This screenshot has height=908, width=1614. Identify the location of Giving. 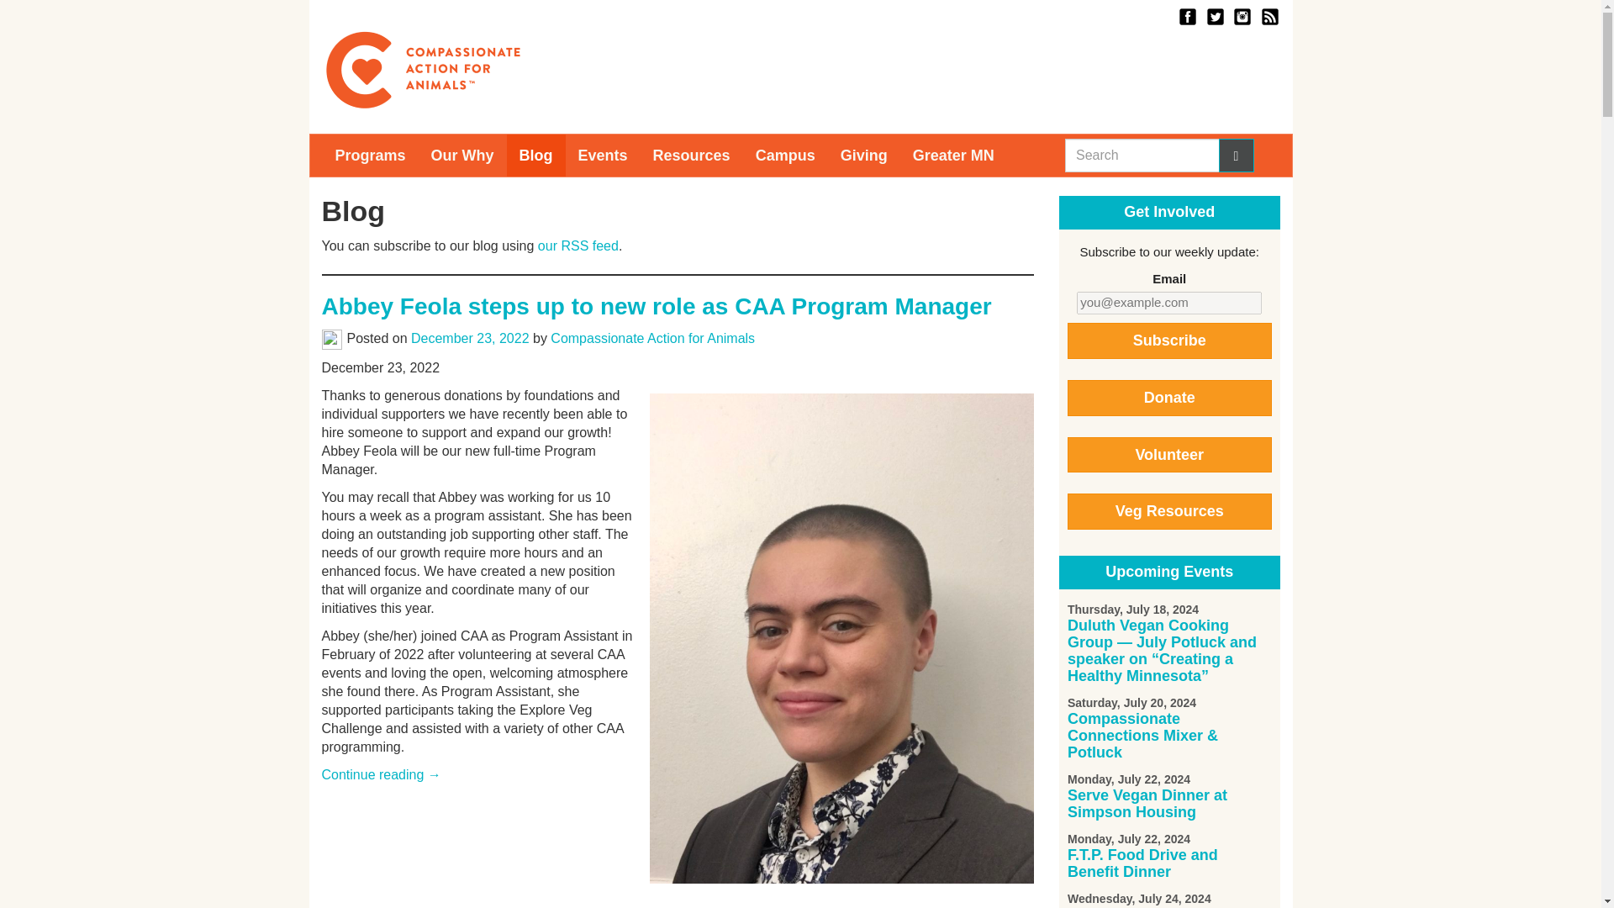
(864, 155).